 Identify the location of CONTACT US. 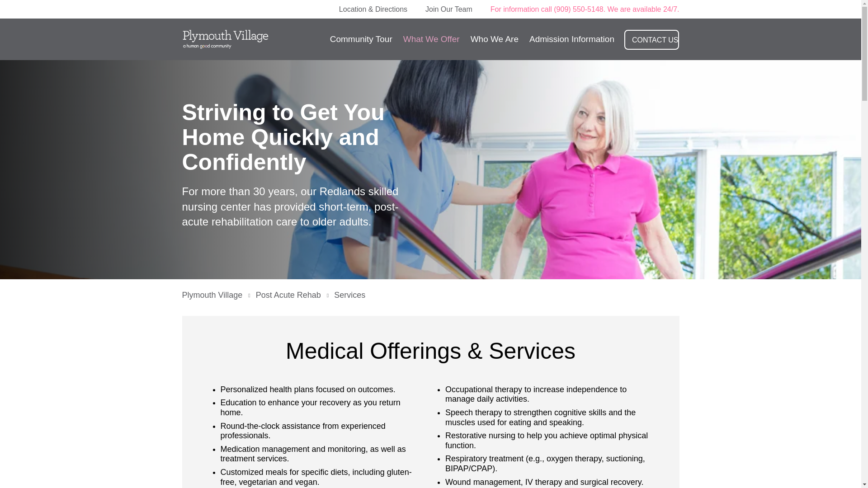
(652, 40).